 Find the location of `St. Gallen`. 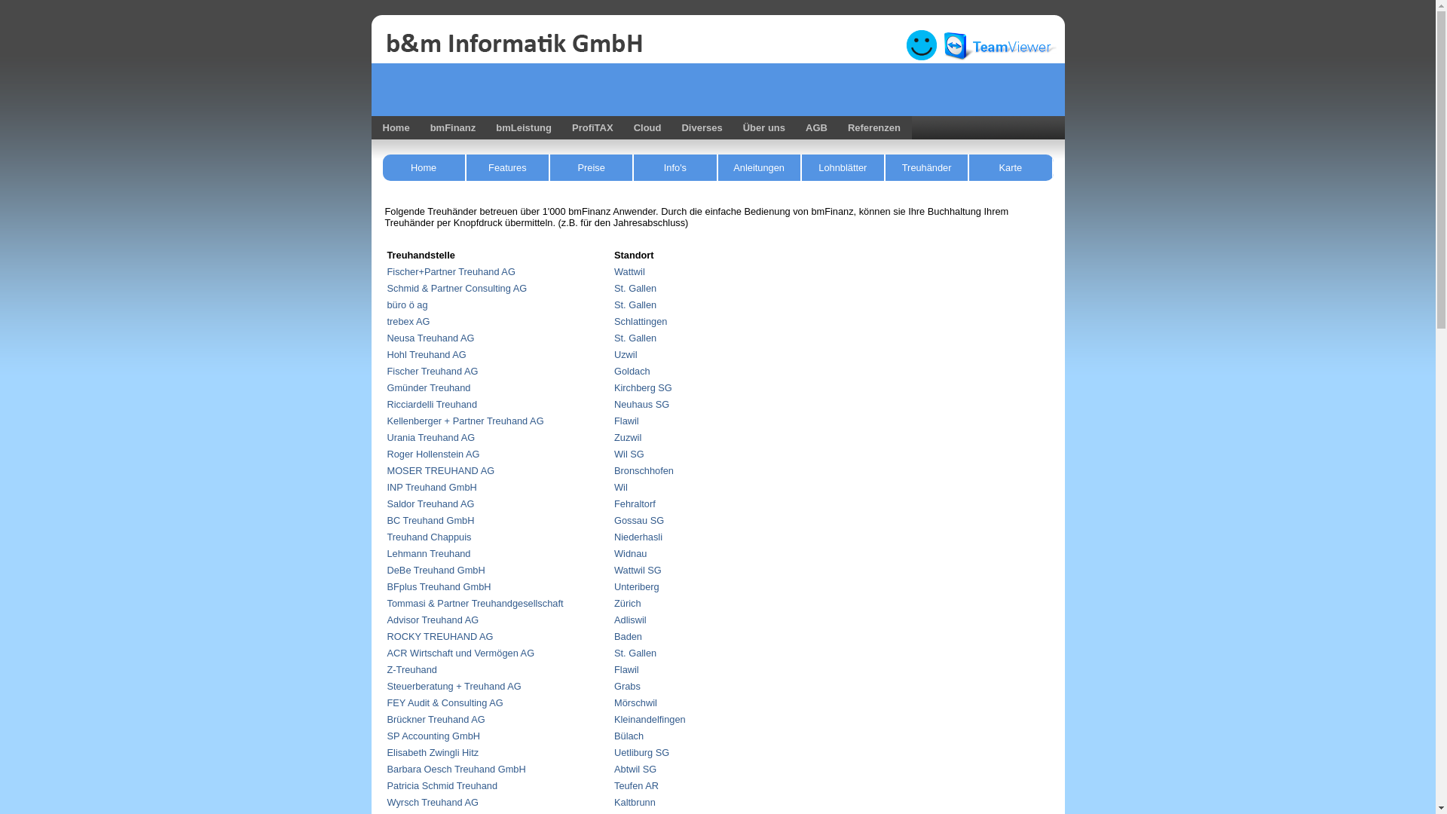

St. Gallen is located at coordinates (635, 338).